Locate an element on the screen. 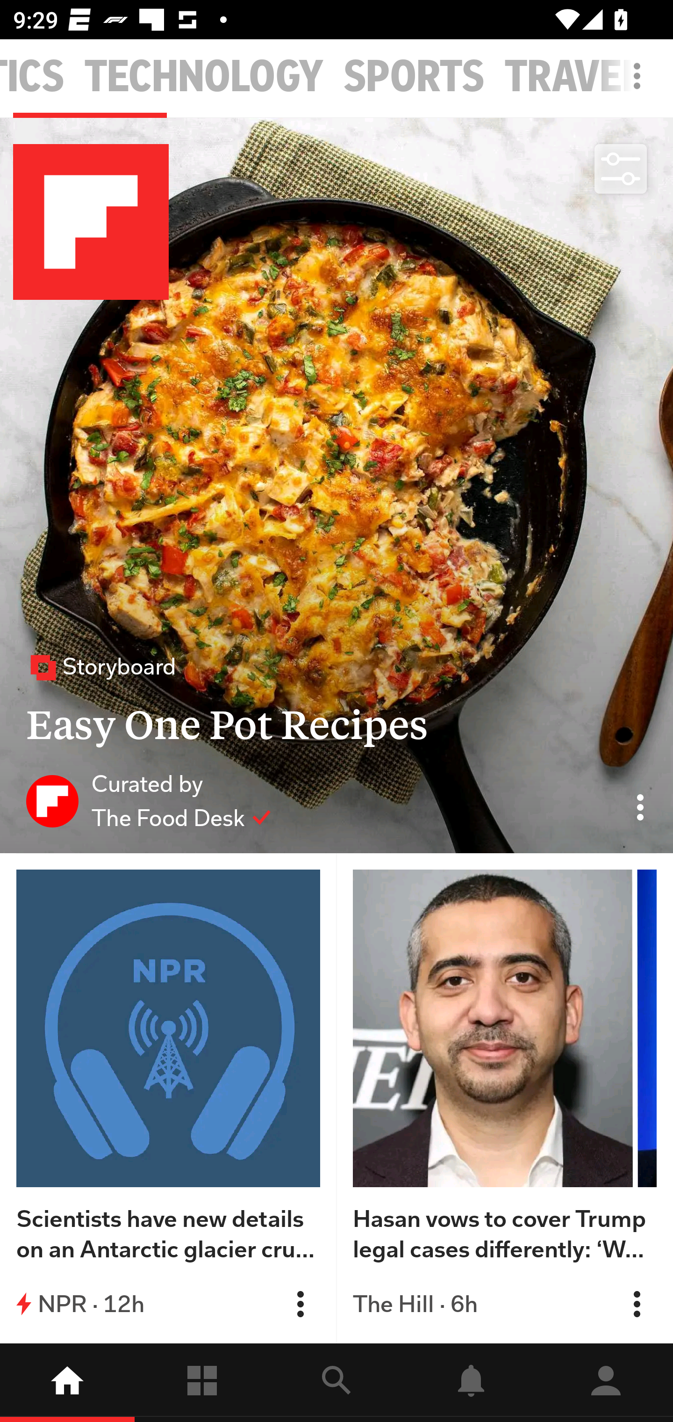 This screenshot has height=1422, width=673. home is located at coordinates (67, 1383).